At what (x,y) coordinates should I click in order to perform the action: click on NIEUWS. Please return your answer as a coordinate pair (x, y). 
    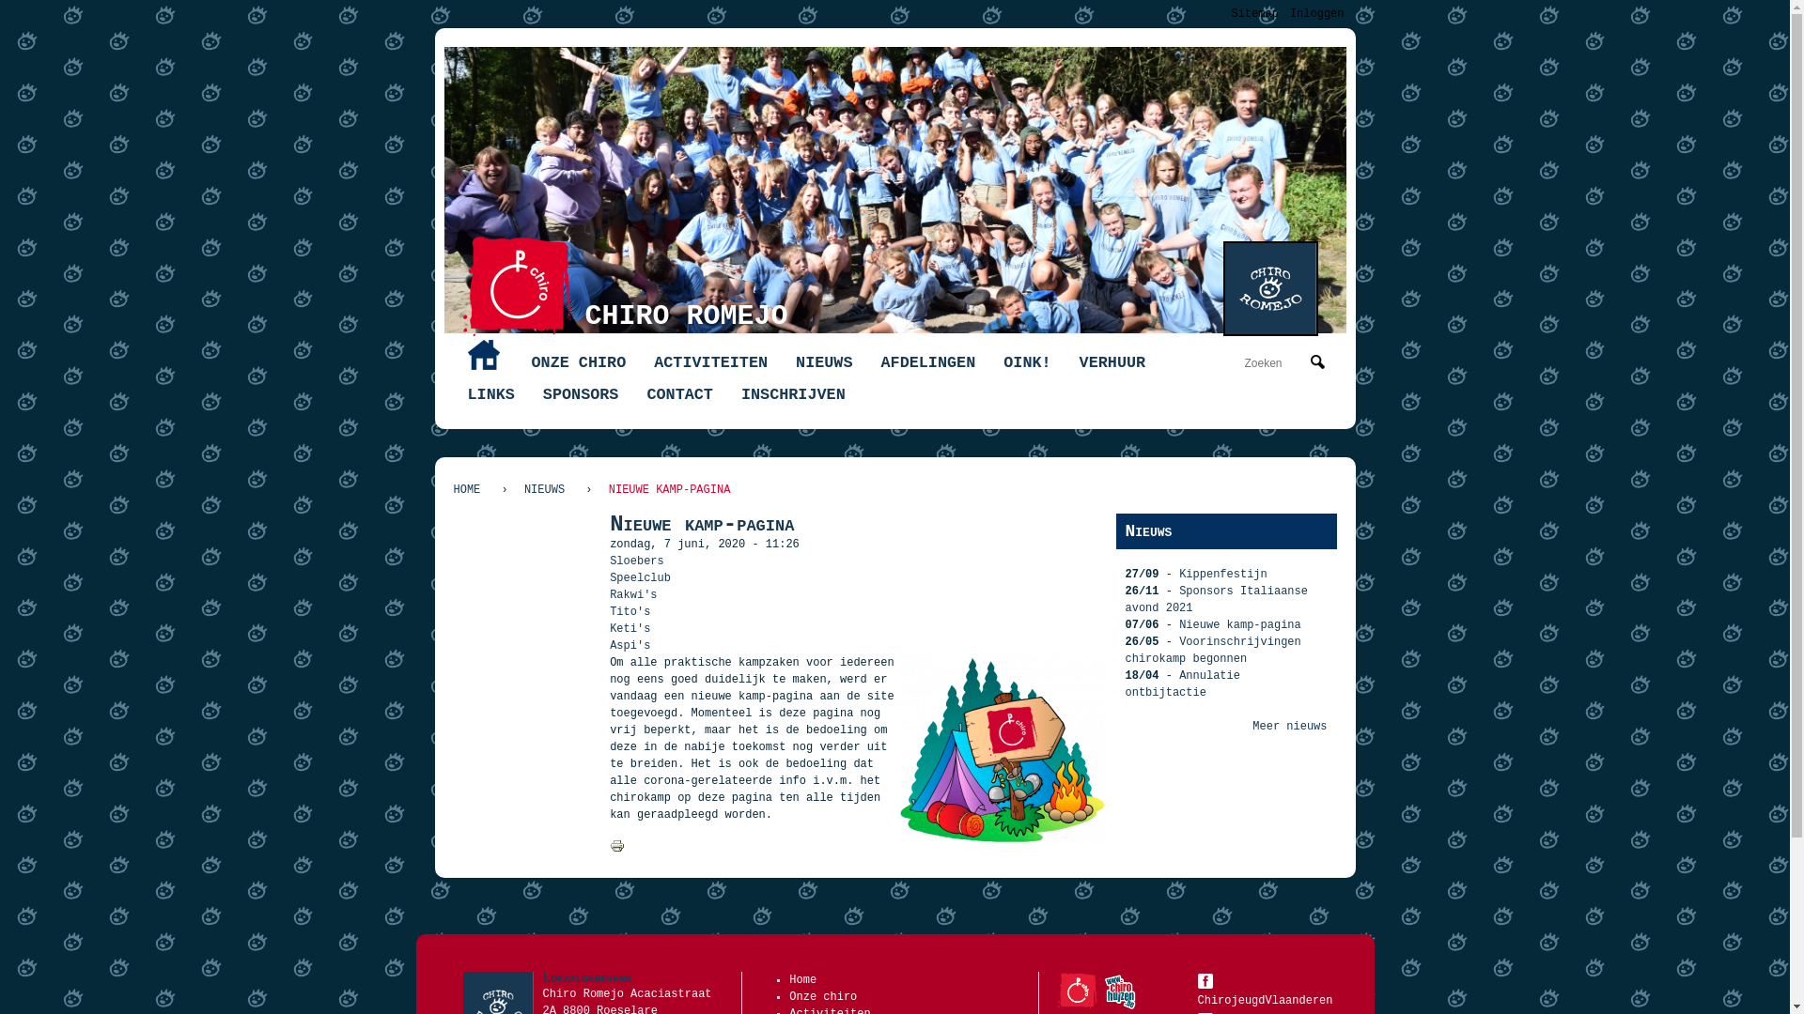
    Looking at the image, I should click on (824, 363).